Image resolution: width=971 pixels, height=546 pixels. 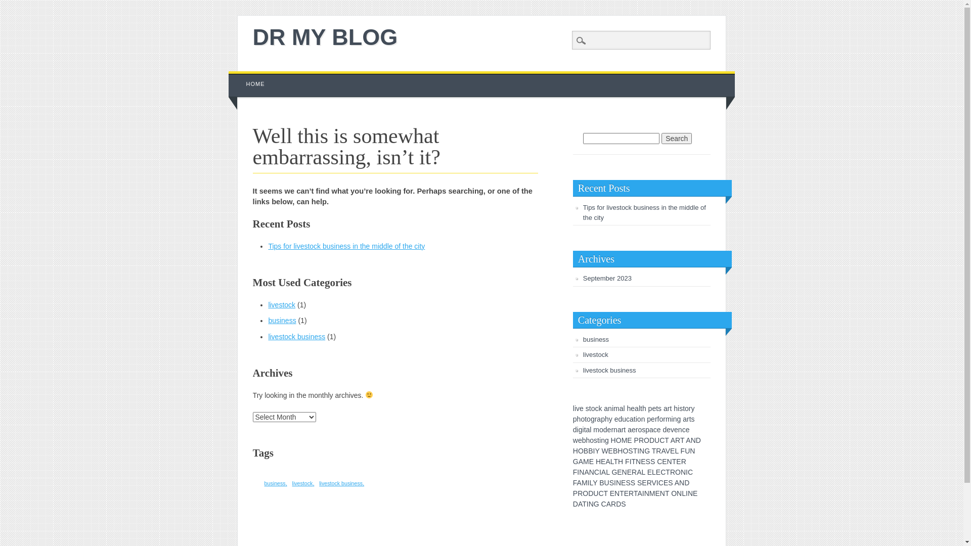 I want to click on S, so click(x=671, y=483).